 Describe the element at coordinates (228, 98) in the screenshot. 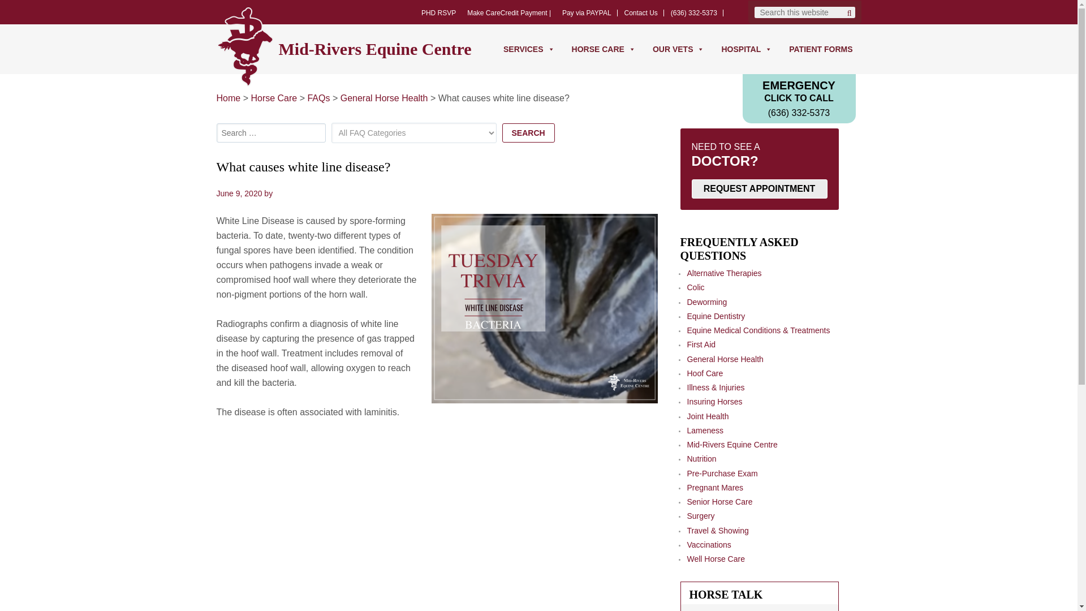

I see `Go to Mid-Rivers Equine Centre.` at that location.